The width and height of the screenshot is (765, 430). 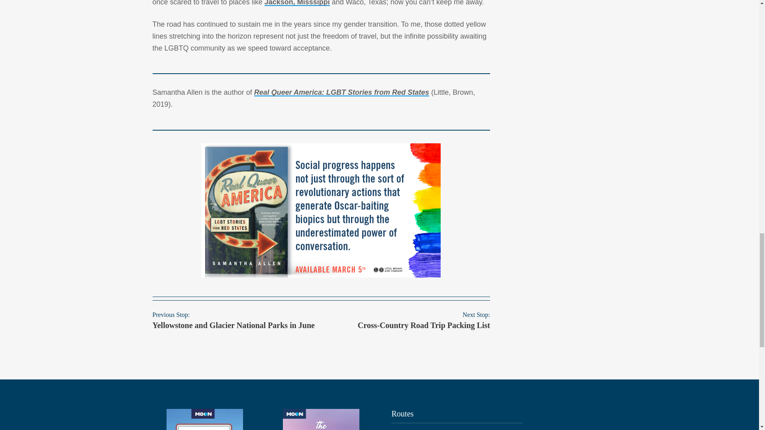 What do you see at coordinates (205, 420) in the screenshot?
I see `Author Samantha Allen on Finding LGBTQ Pride Across America` at bounding box center [205, 420].